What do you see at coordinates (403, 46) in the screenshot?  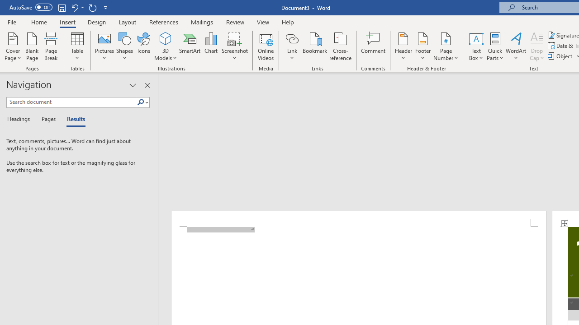 I see `Header` at bounding box center [403, 46].